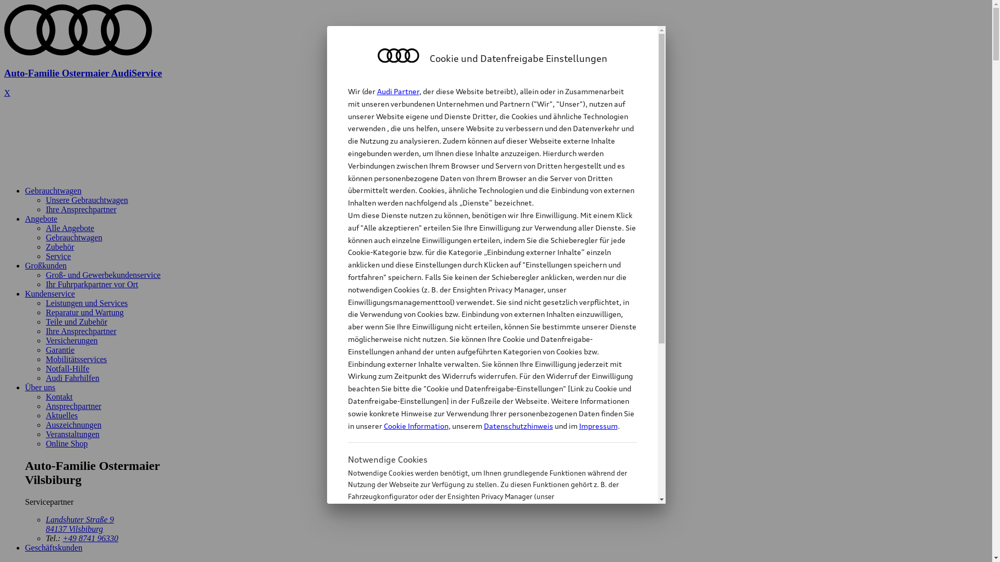 Image resolution: width=1000 pixels, height=562 pixels. Describe the element at coordinates (496, 63) in the screenshot. I see `Auto-Familie Ostermaier AudiService` at that location.